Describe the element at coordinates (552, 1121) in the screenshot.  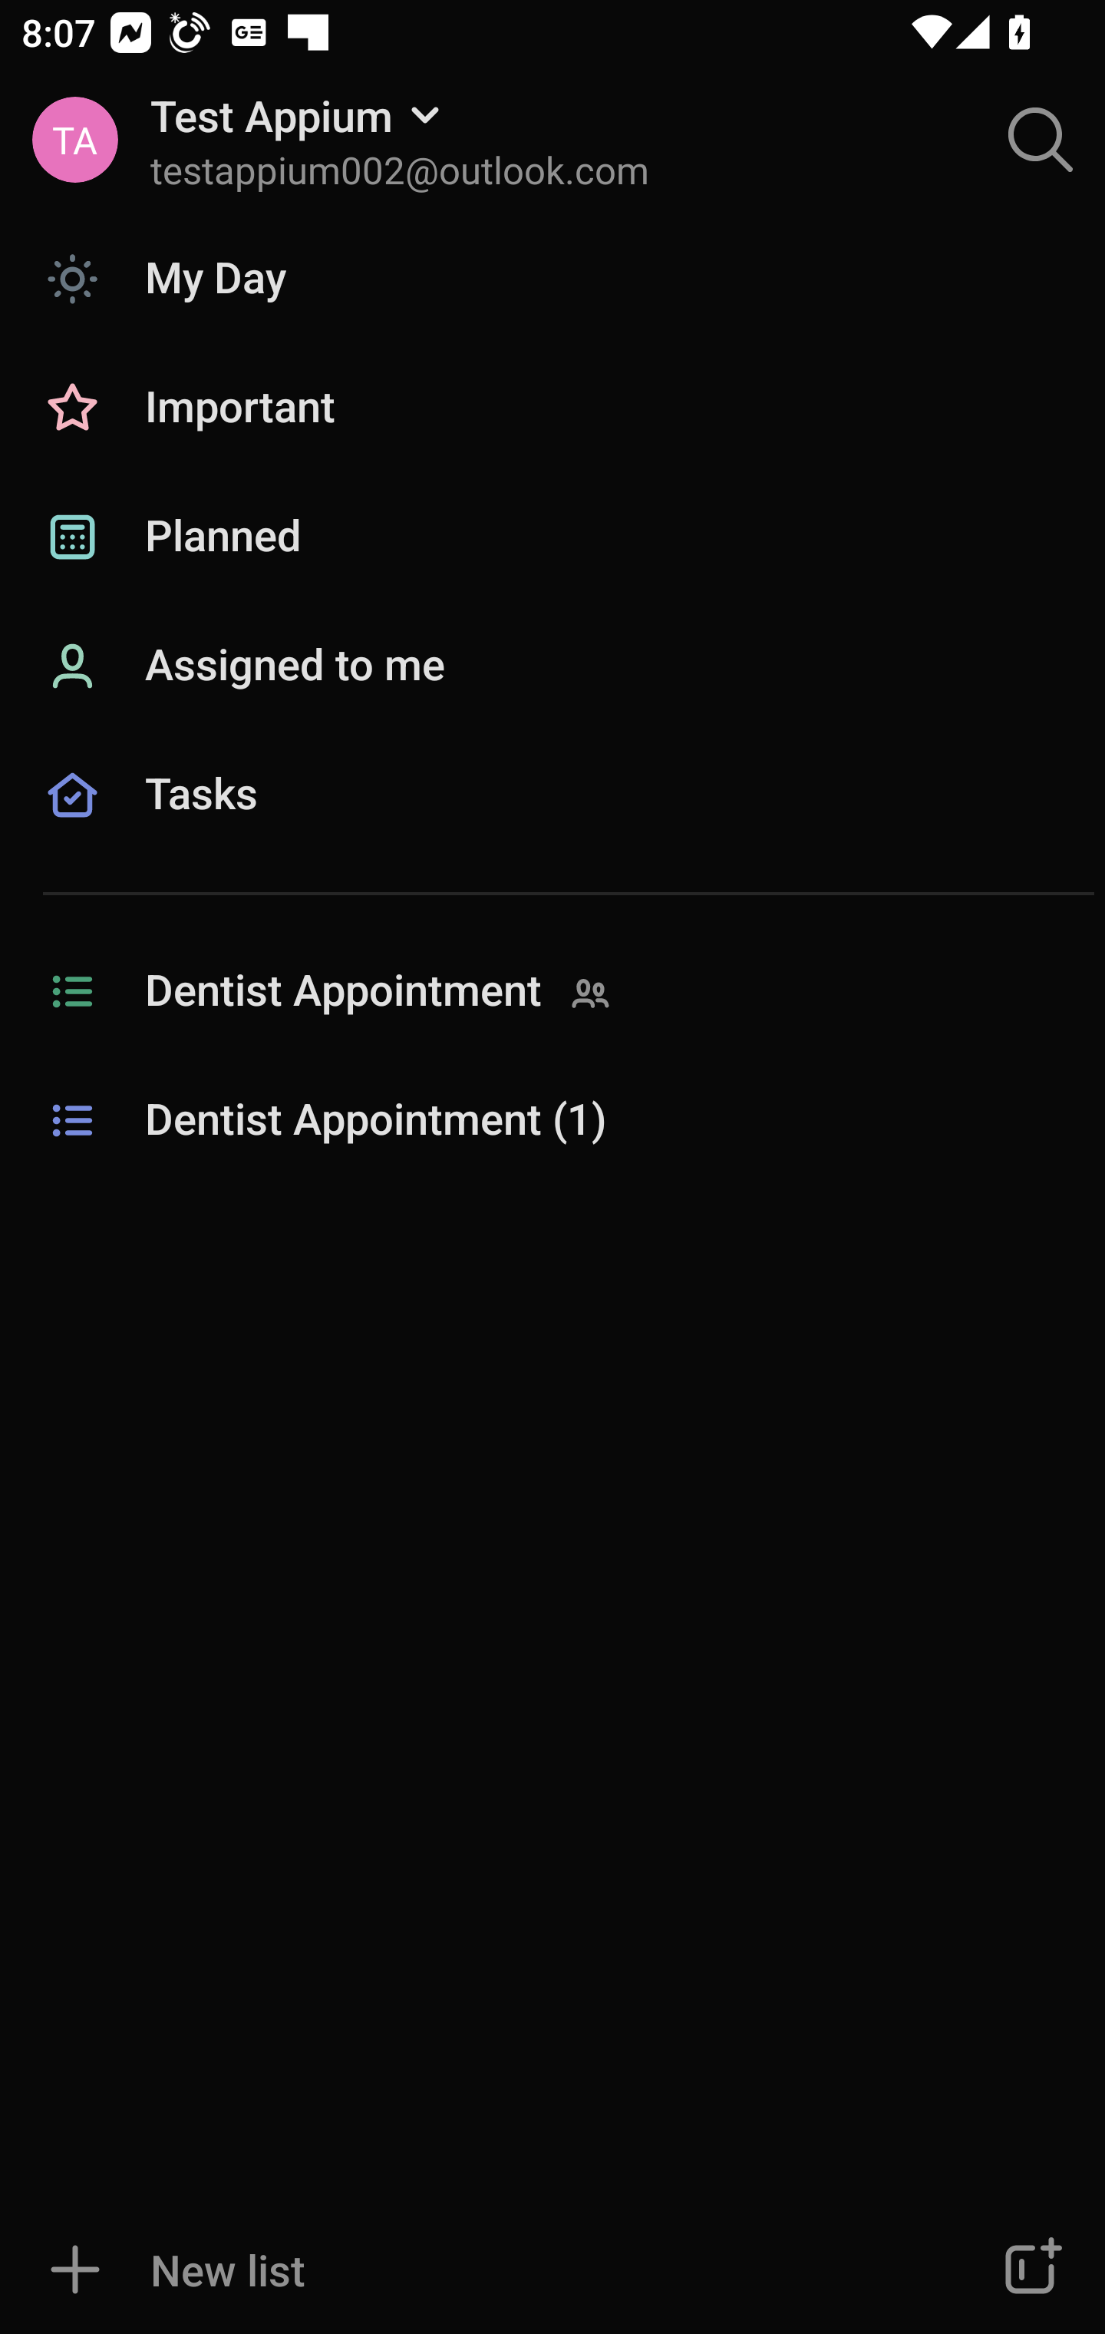
I see `Dentist Appointment (1)` at that location.